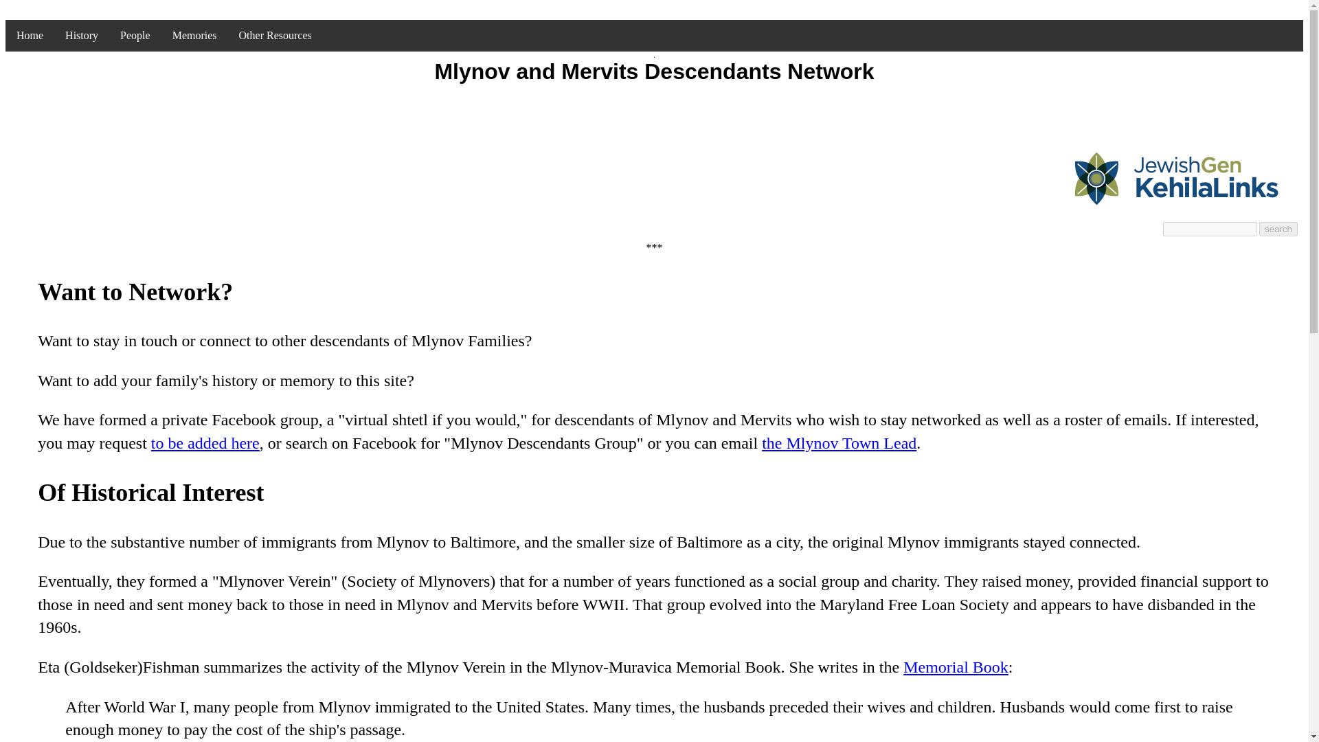 This screenshot has width=1319, height=742. Describe the element at coordinates (839, 442) in the screenshot. I see `the Mlynov Town Lead` at that location.